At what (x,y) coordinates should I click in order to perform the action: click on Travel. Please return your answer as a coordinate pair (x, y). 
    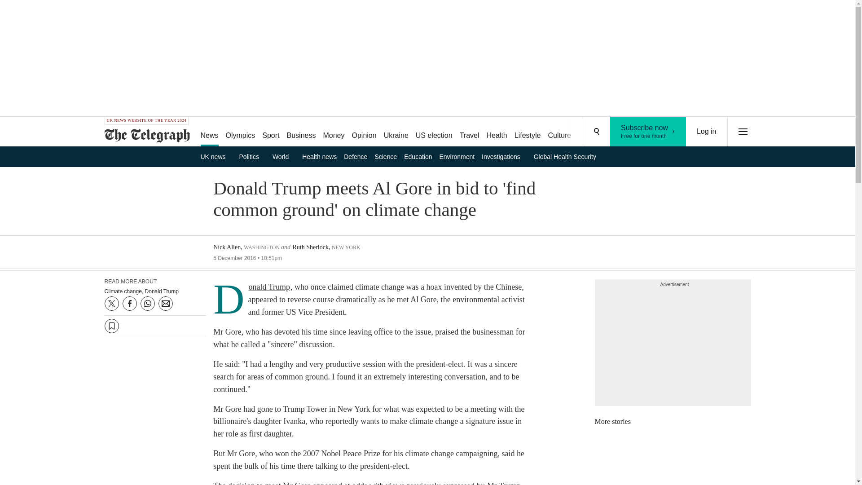
    Looking at the image, I should click on (469, 132).